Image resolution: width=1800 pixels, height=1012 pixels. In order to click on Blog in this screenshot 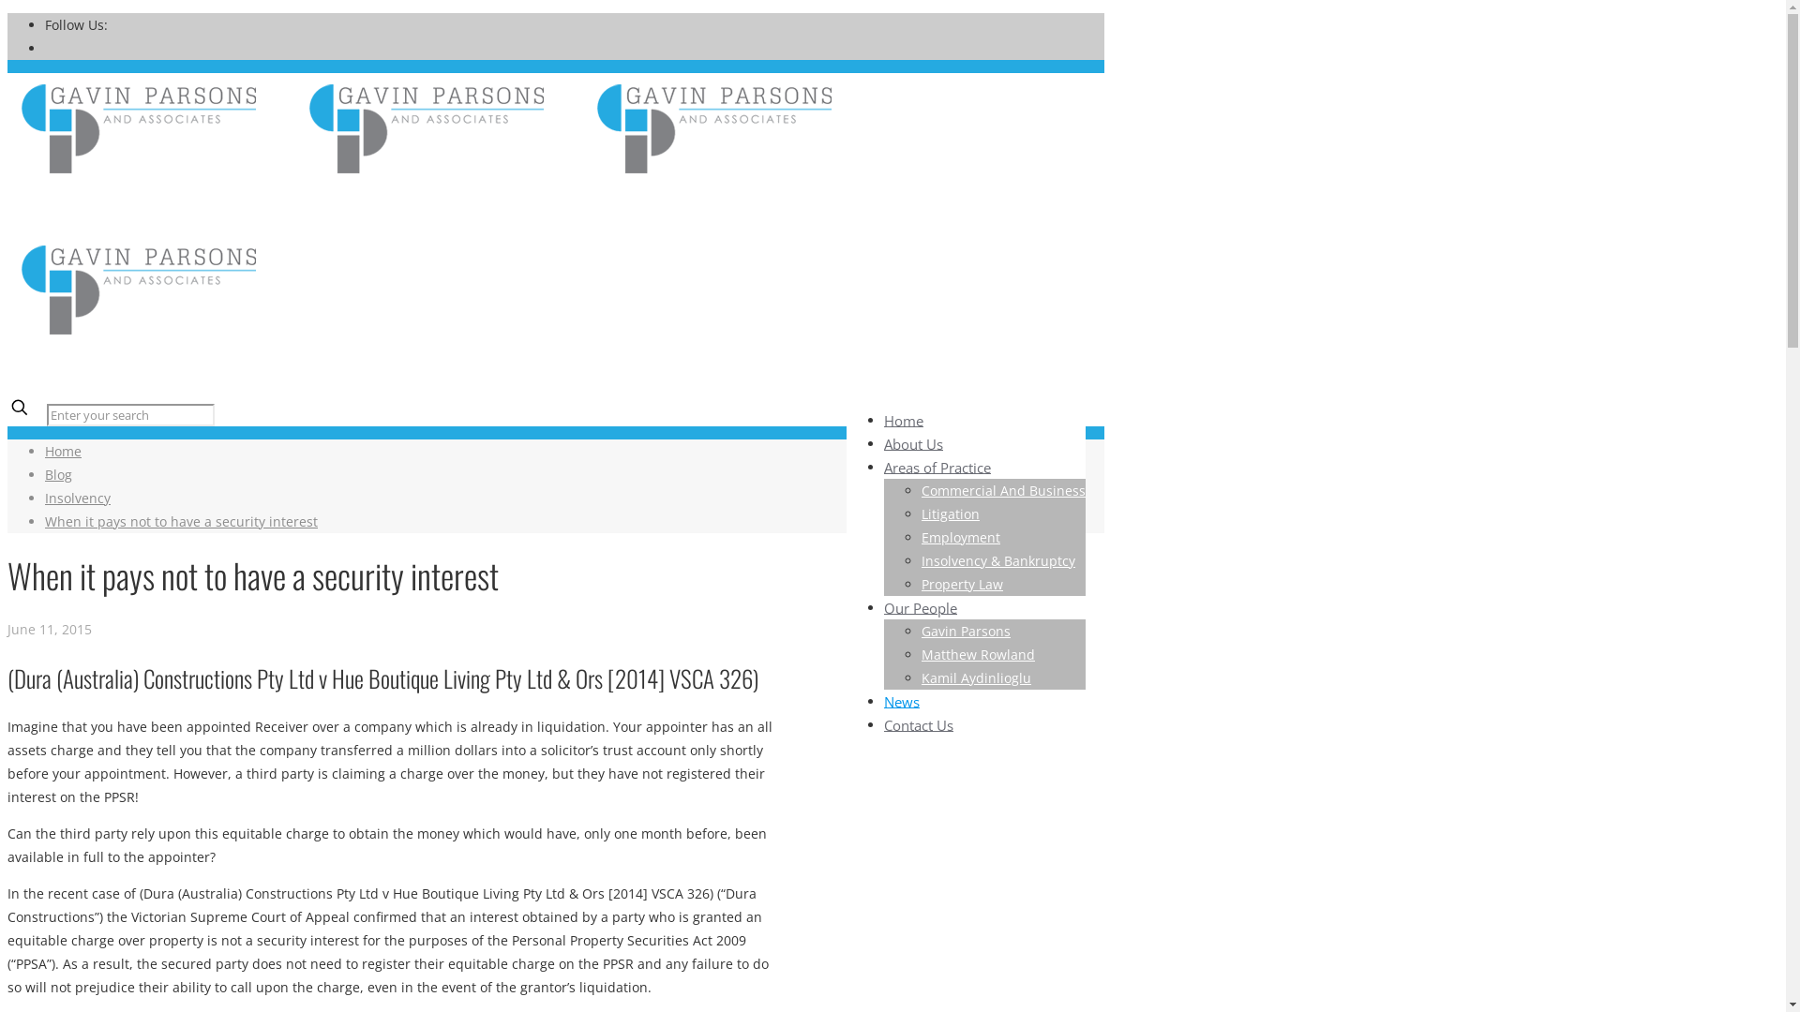, I will do `click(58, 474)`.